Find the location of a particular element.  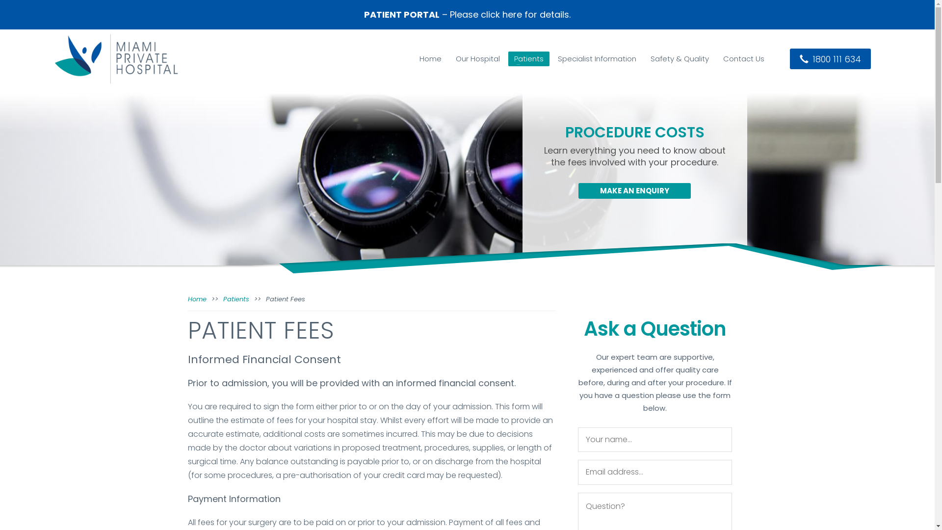

Safety & Quality is located at coordinates (680, 59).